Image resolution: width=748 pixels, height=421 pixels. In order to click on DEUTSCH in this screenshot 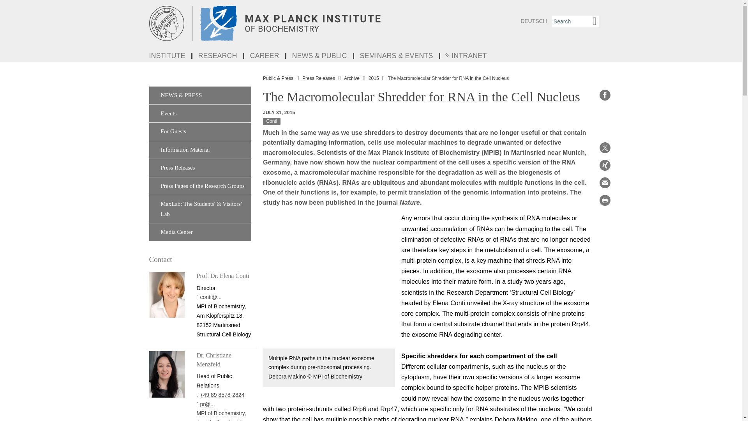, I will do `click(534, 21)`.